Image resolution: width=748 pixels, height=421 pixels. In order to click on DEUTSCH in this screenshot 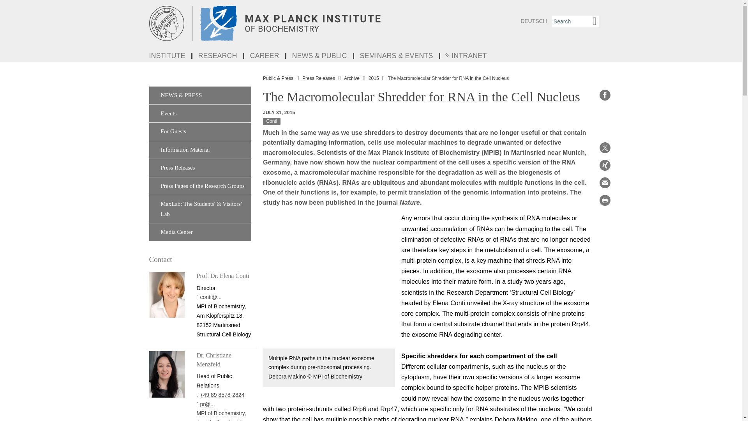, I will do `click(534, 21)`.